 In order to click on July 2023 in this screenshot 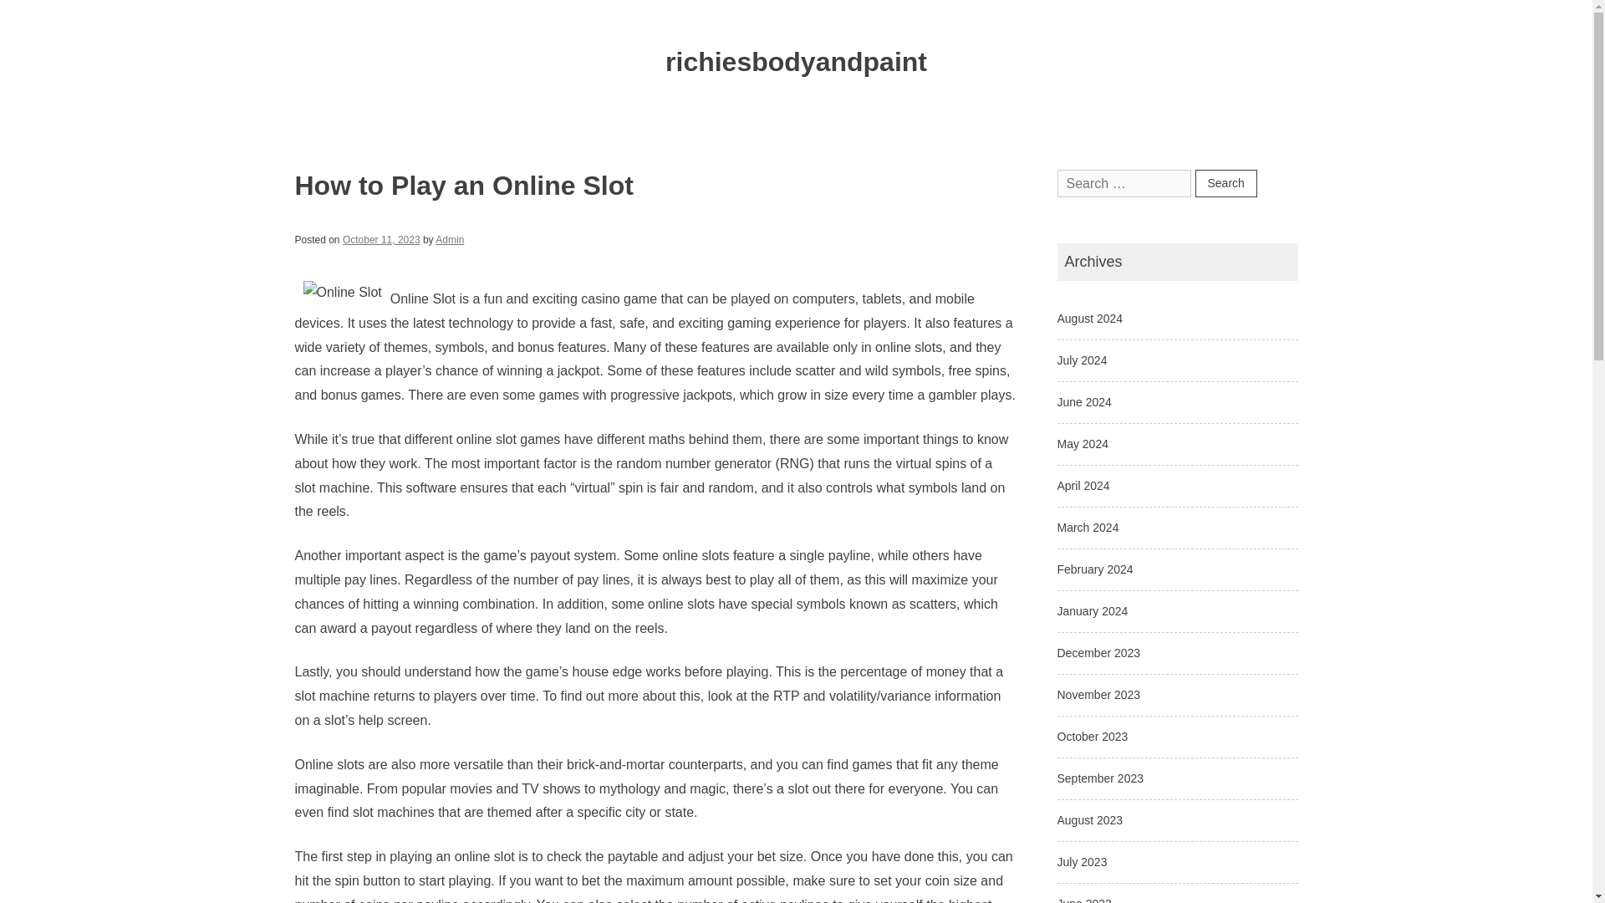, I will do `click(1082, 861)`.